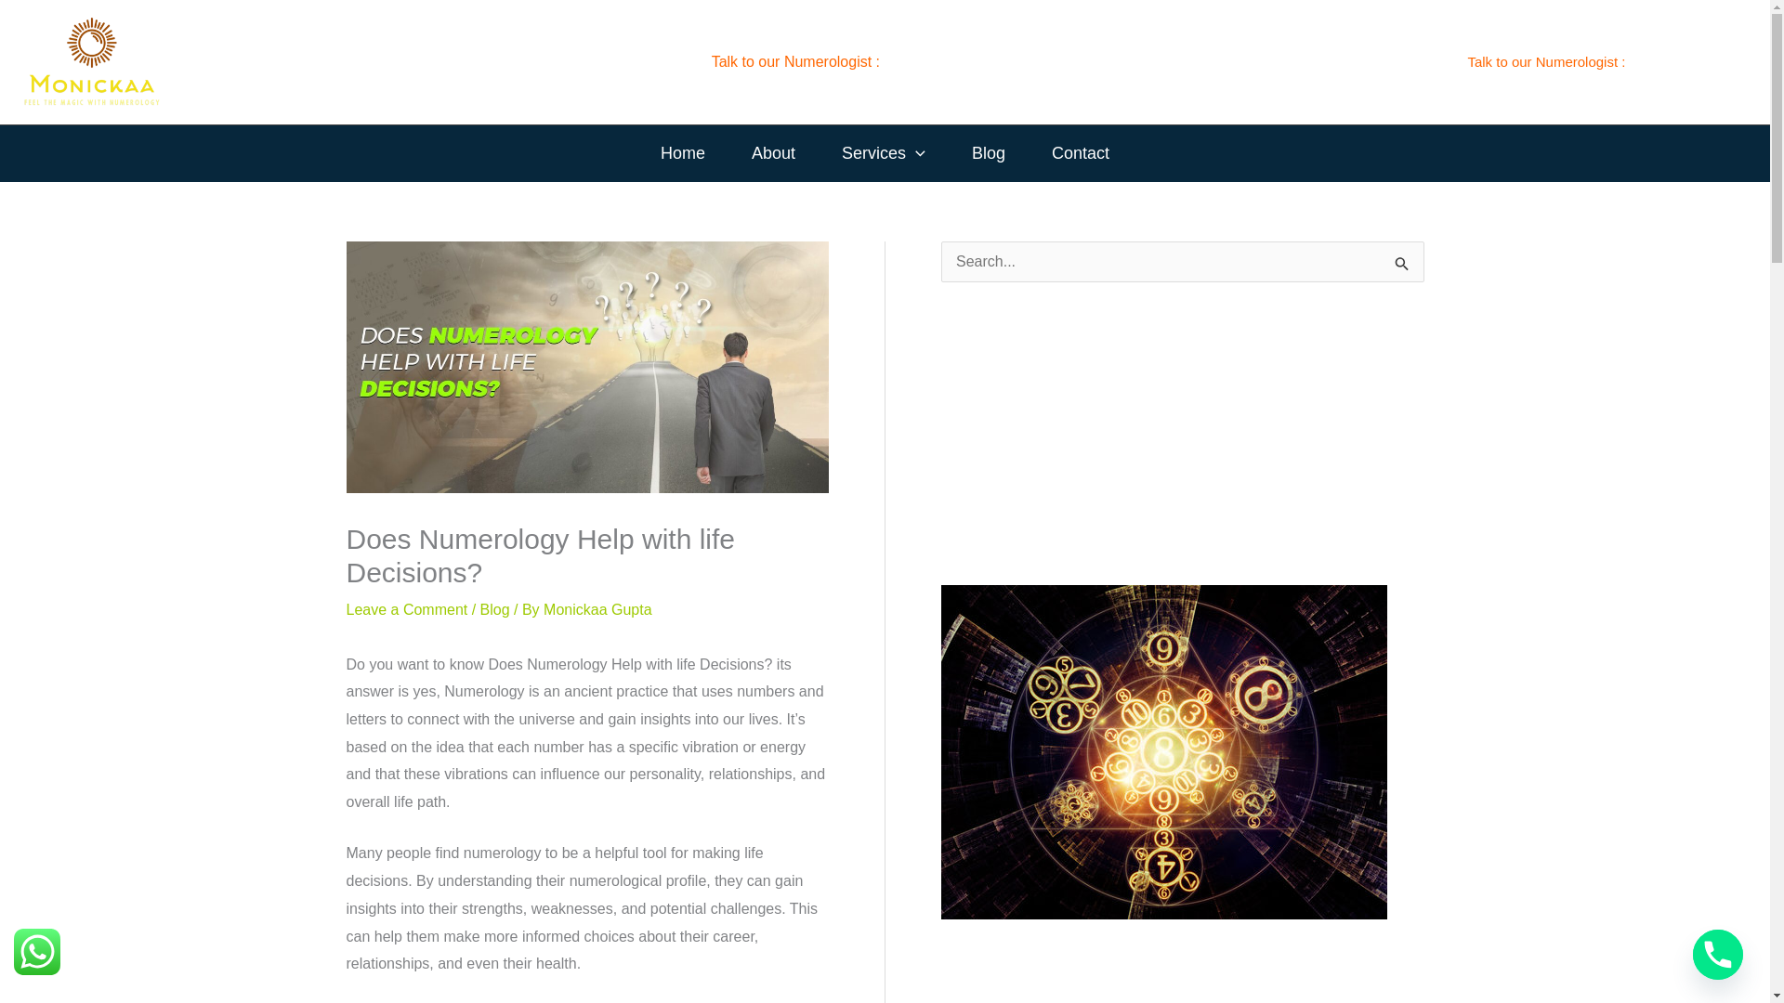 The image size is (1784, 1003). I want to click on Contact, so click(1081, 153).